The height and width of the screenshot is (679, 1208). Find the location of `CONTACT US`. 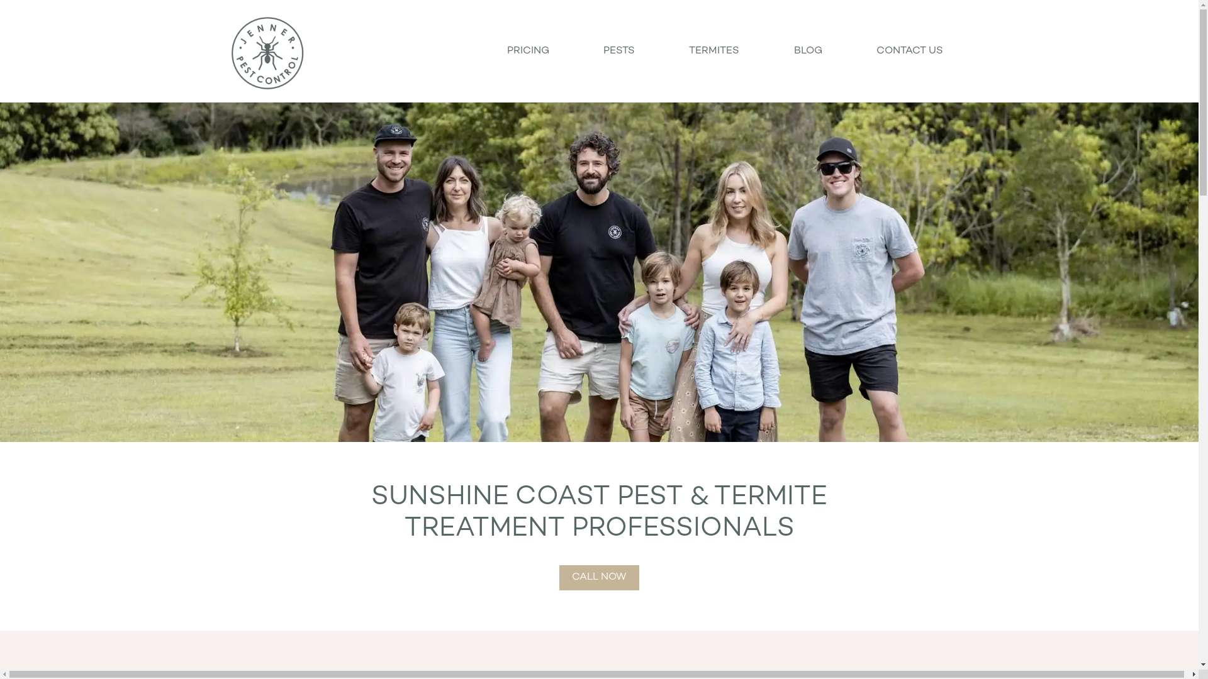

CONTACT US is located at coordinates (910, 52).